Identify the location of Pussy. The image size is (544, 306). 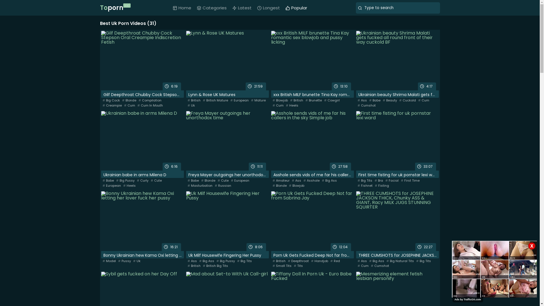
(124, 261).